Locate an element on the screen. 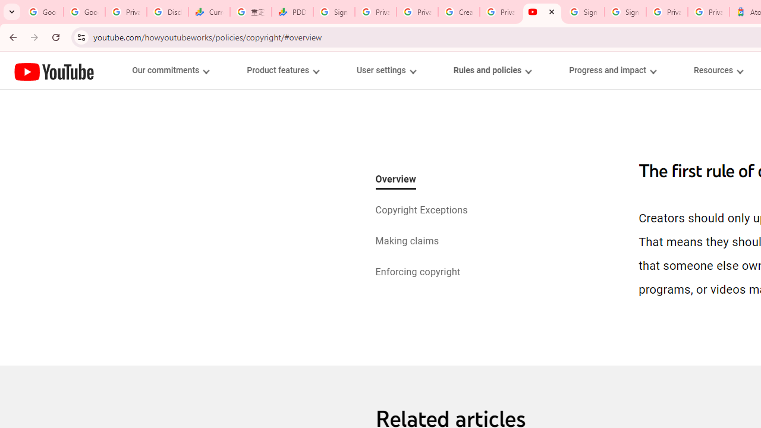 This screenshot has width=761, height=428. Resources menupopup is located at coordinates (718, 70).